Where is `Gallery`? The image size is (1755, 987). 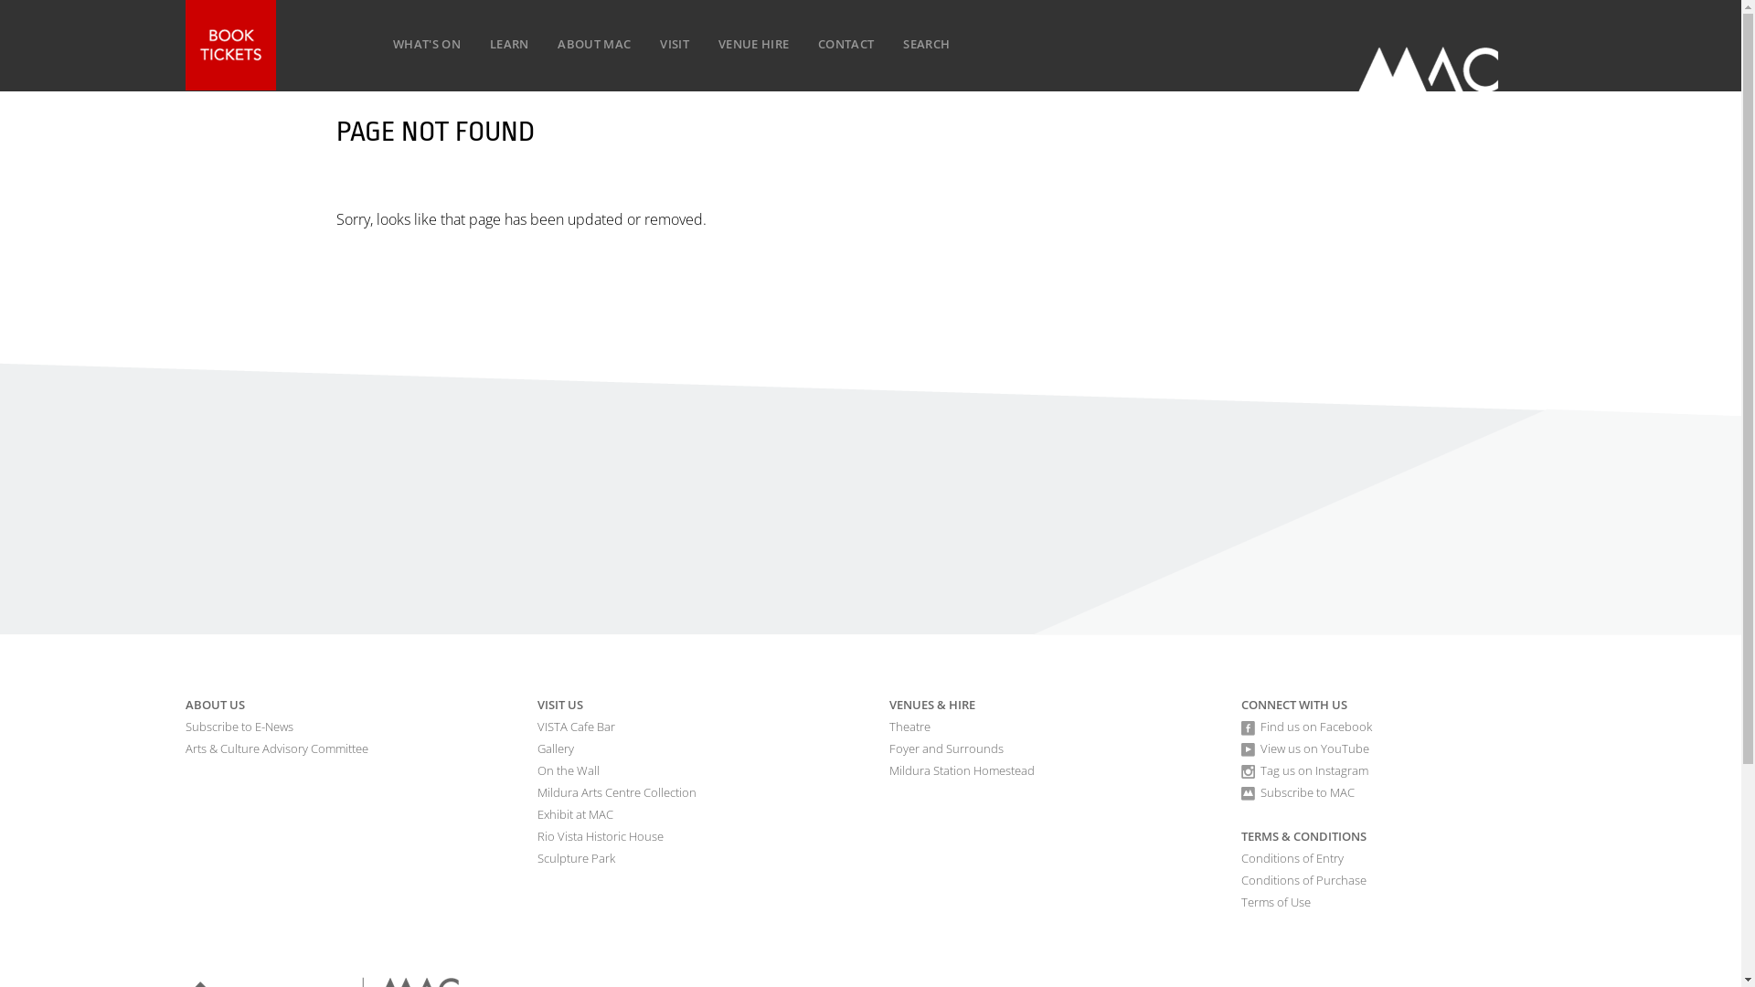 Gallery is located at coordinates (556, 748).